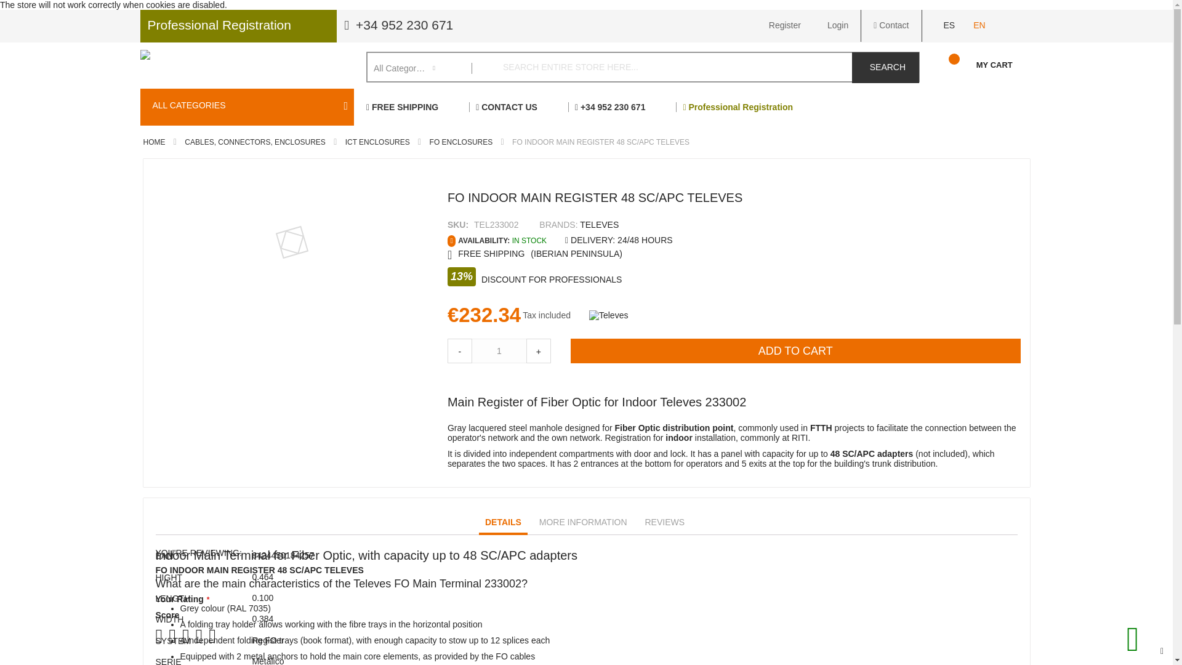  What do you see at coordinates (499, 350) in the screenshot?
I see `1` at bounding box center [499, 350].